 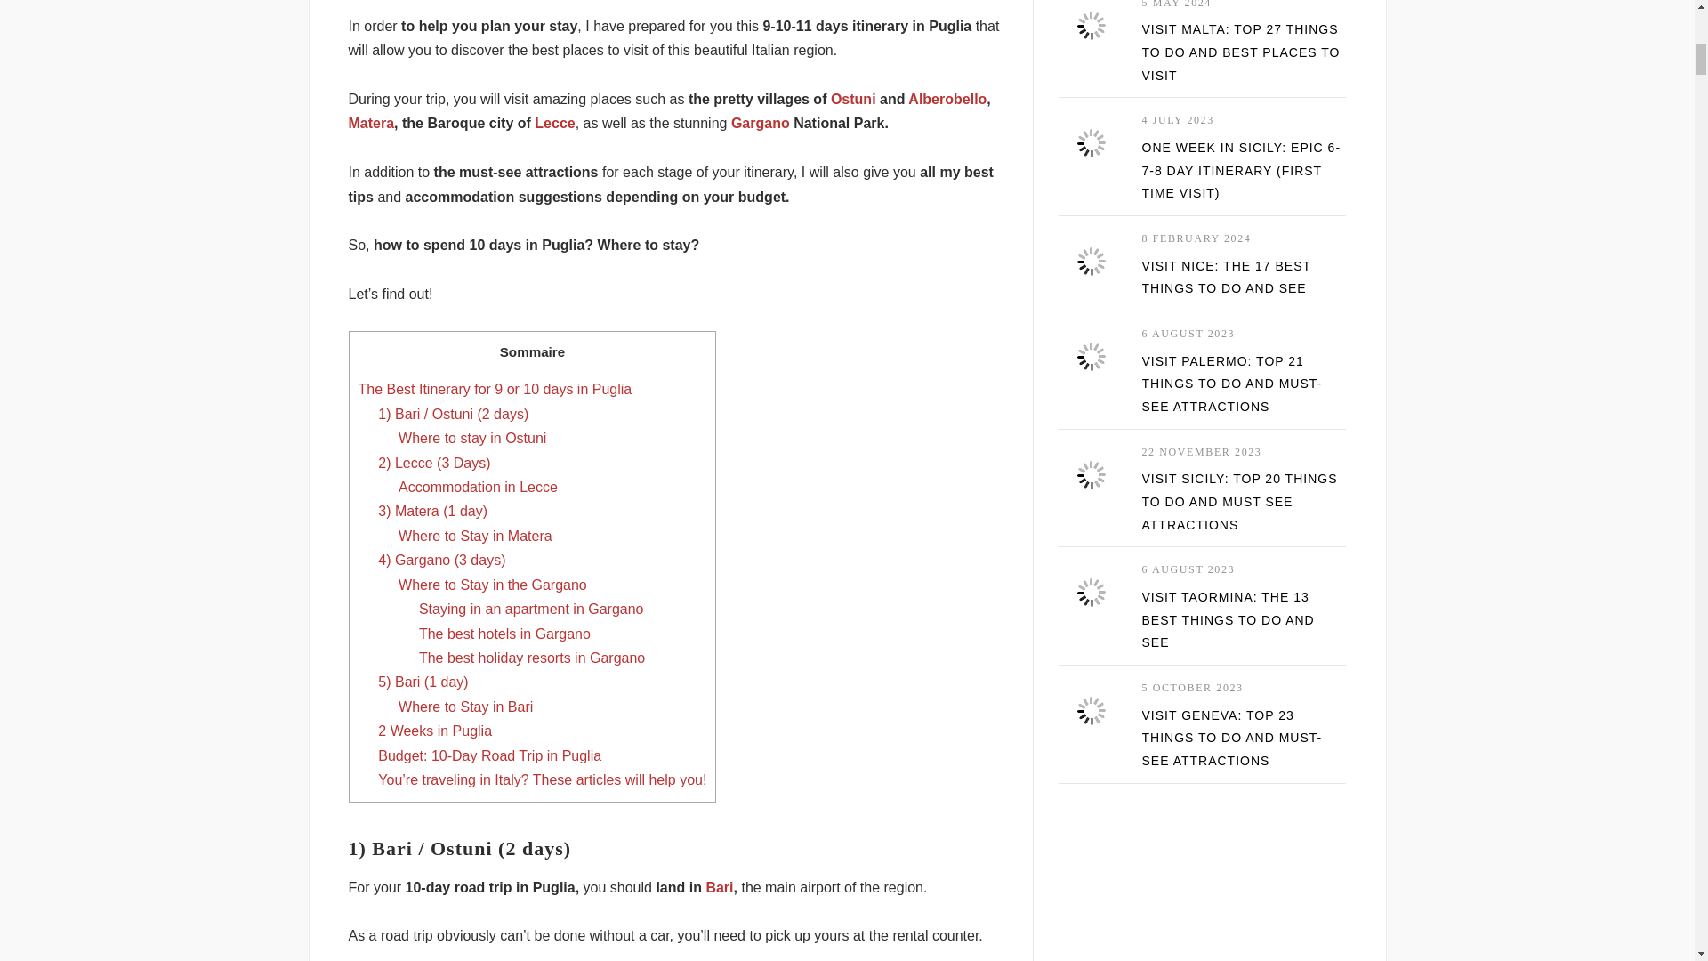 What do you see at coordinates (371, 123) in the screenshot?
I see `Matera` at bounding box center [371, 123].